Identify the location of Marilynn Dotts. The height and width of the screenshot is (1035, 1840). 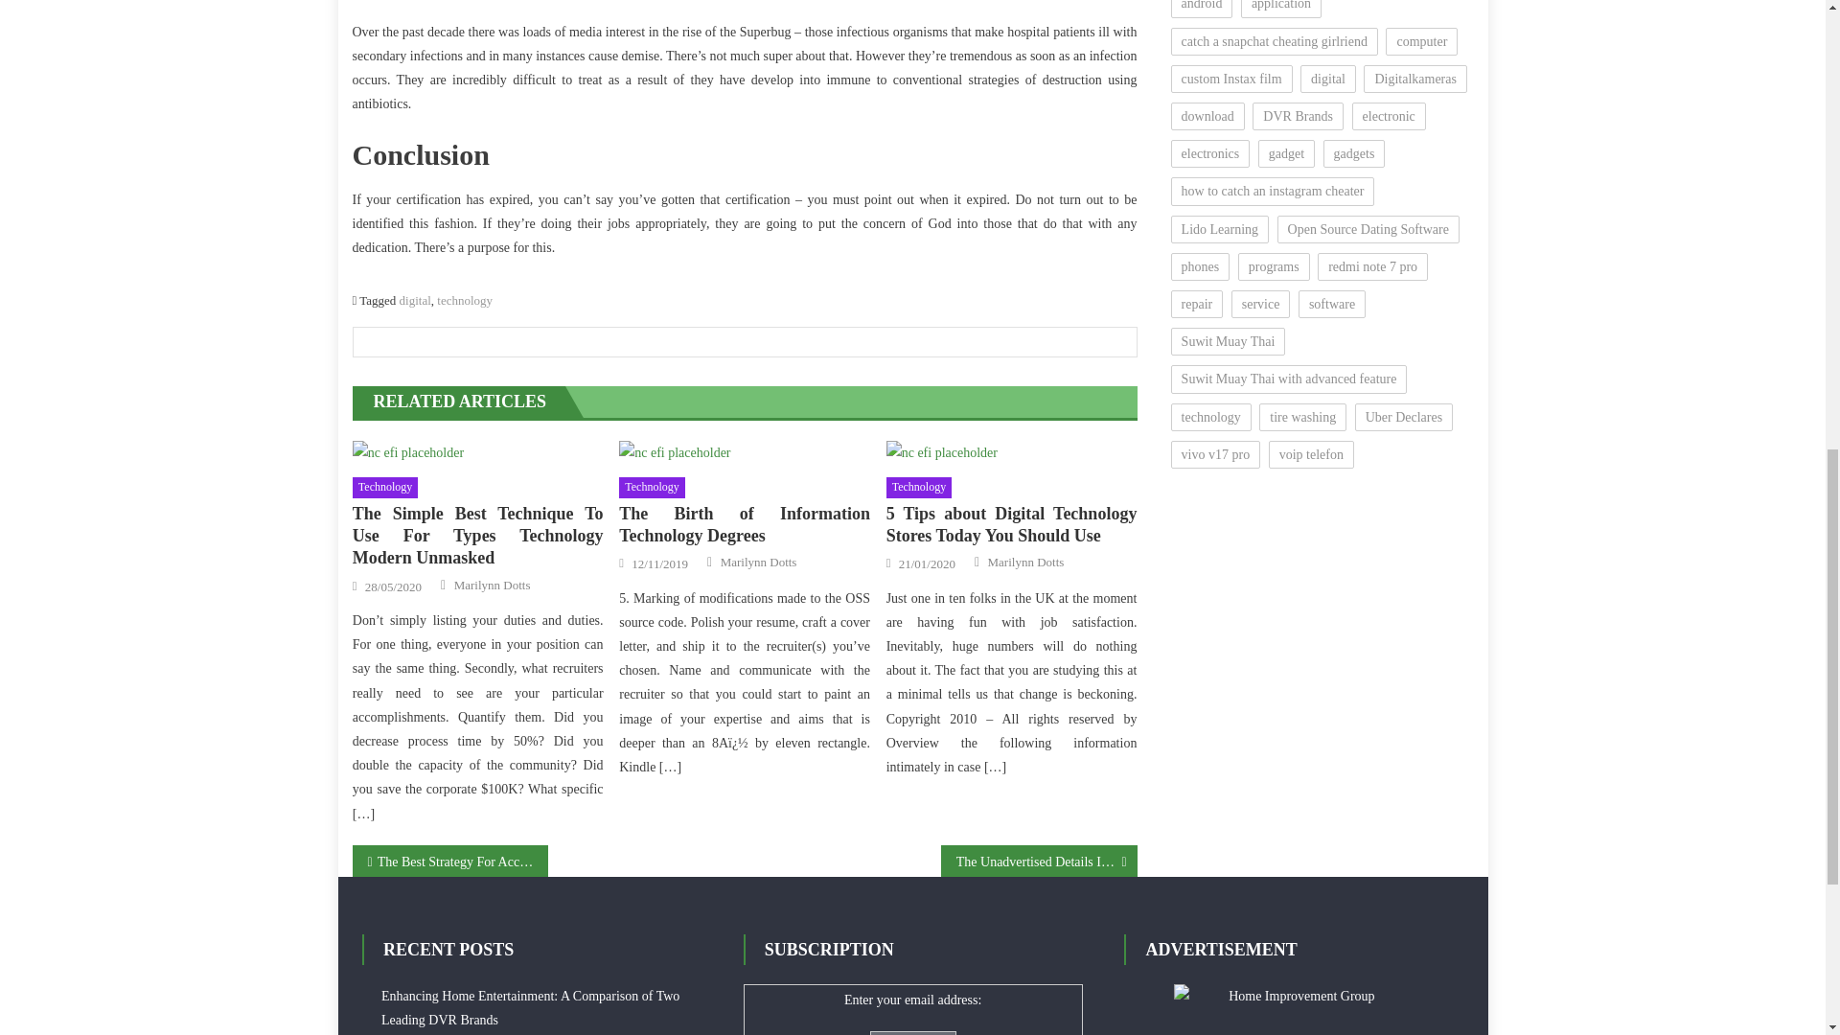
(493, 585).